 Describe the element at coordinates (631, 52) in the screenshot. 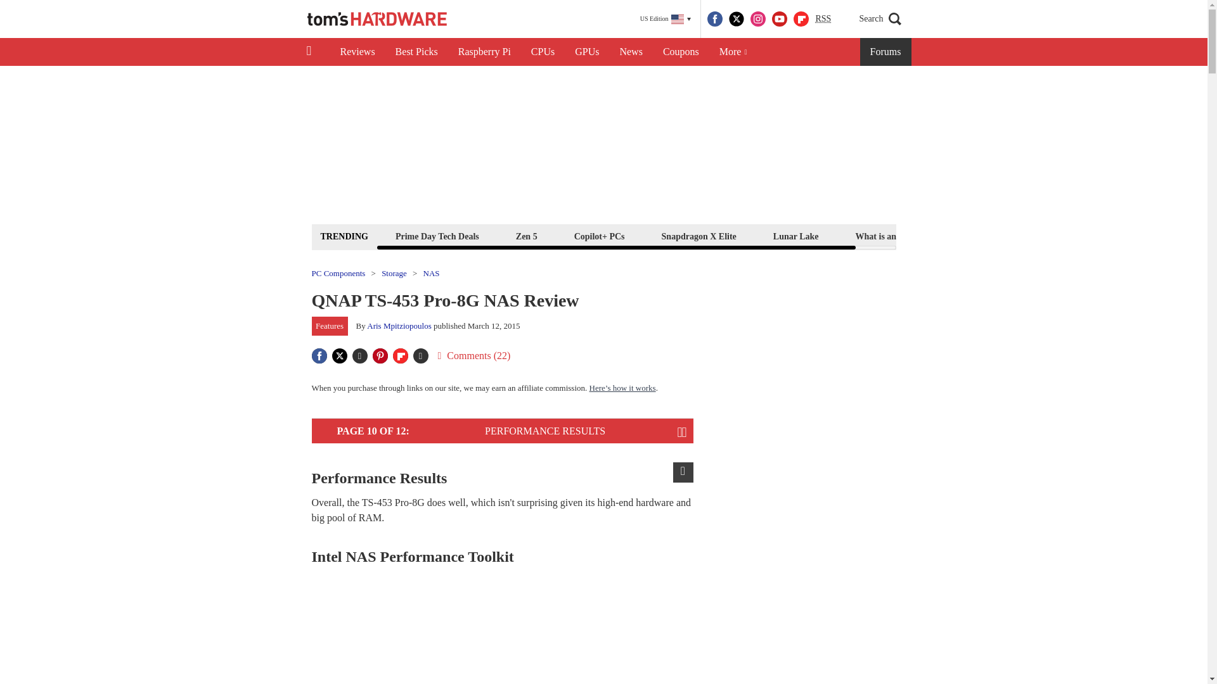

I see `News` at that location.